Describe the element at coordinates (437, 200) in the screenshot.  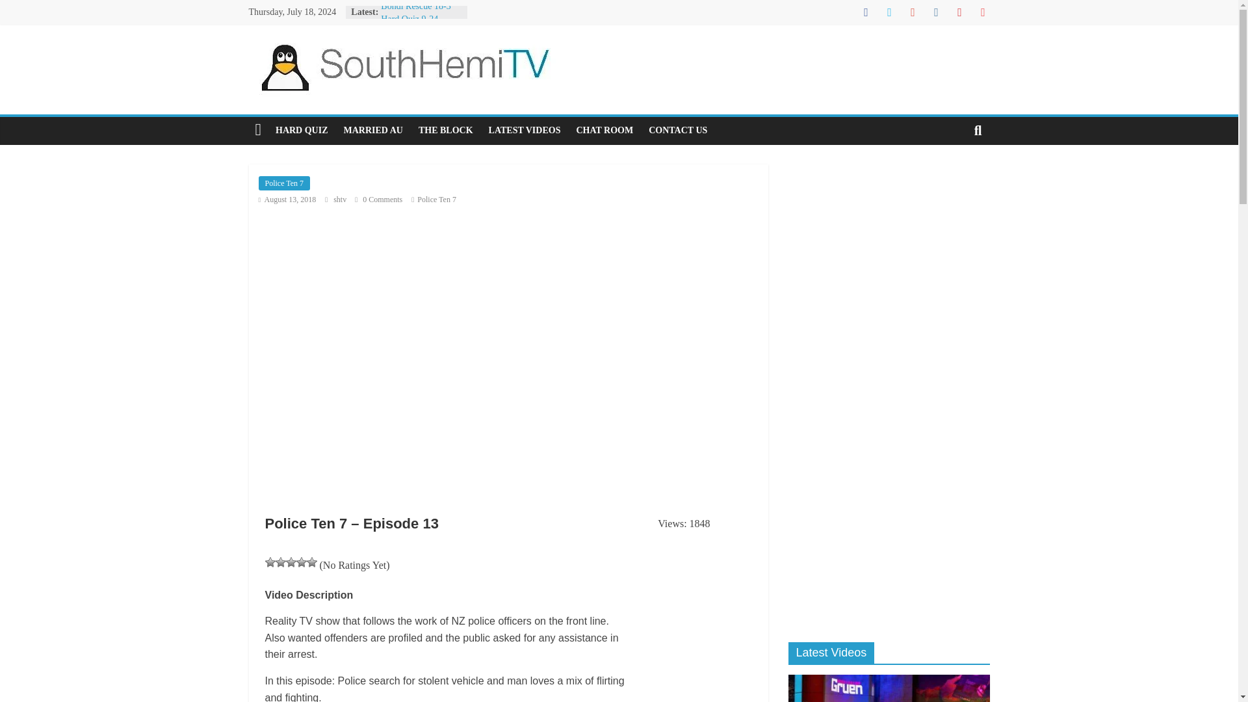
I see `Police Ten 7` at that location.